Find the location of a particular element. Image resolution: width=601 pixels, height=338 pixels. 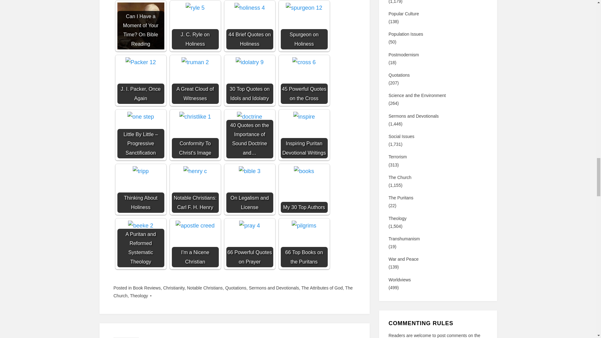

Christianity is located at coordinates (173, 288).